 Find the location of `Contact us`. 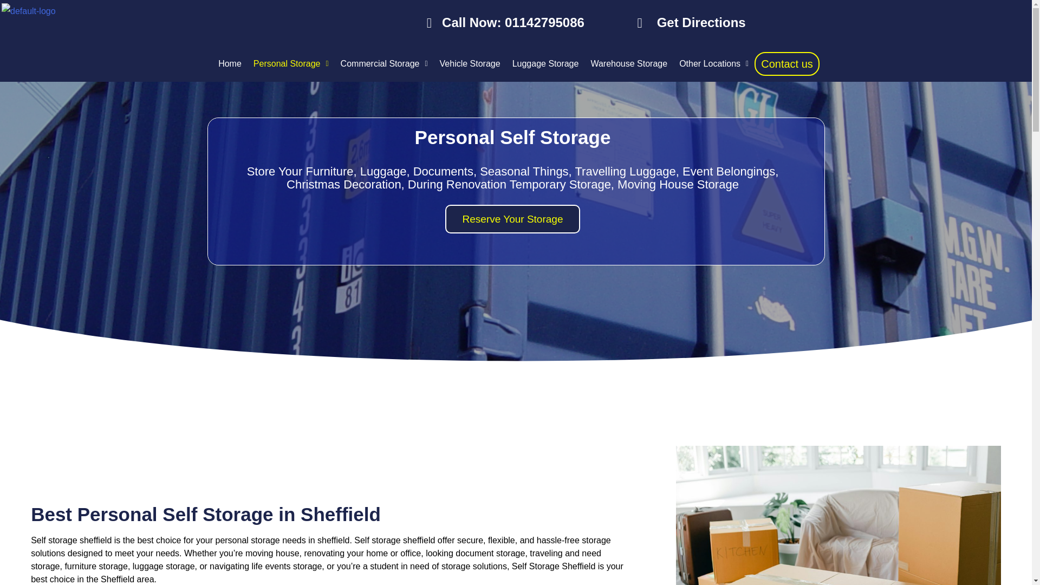

Contact us is located at coordinates (786, 64).